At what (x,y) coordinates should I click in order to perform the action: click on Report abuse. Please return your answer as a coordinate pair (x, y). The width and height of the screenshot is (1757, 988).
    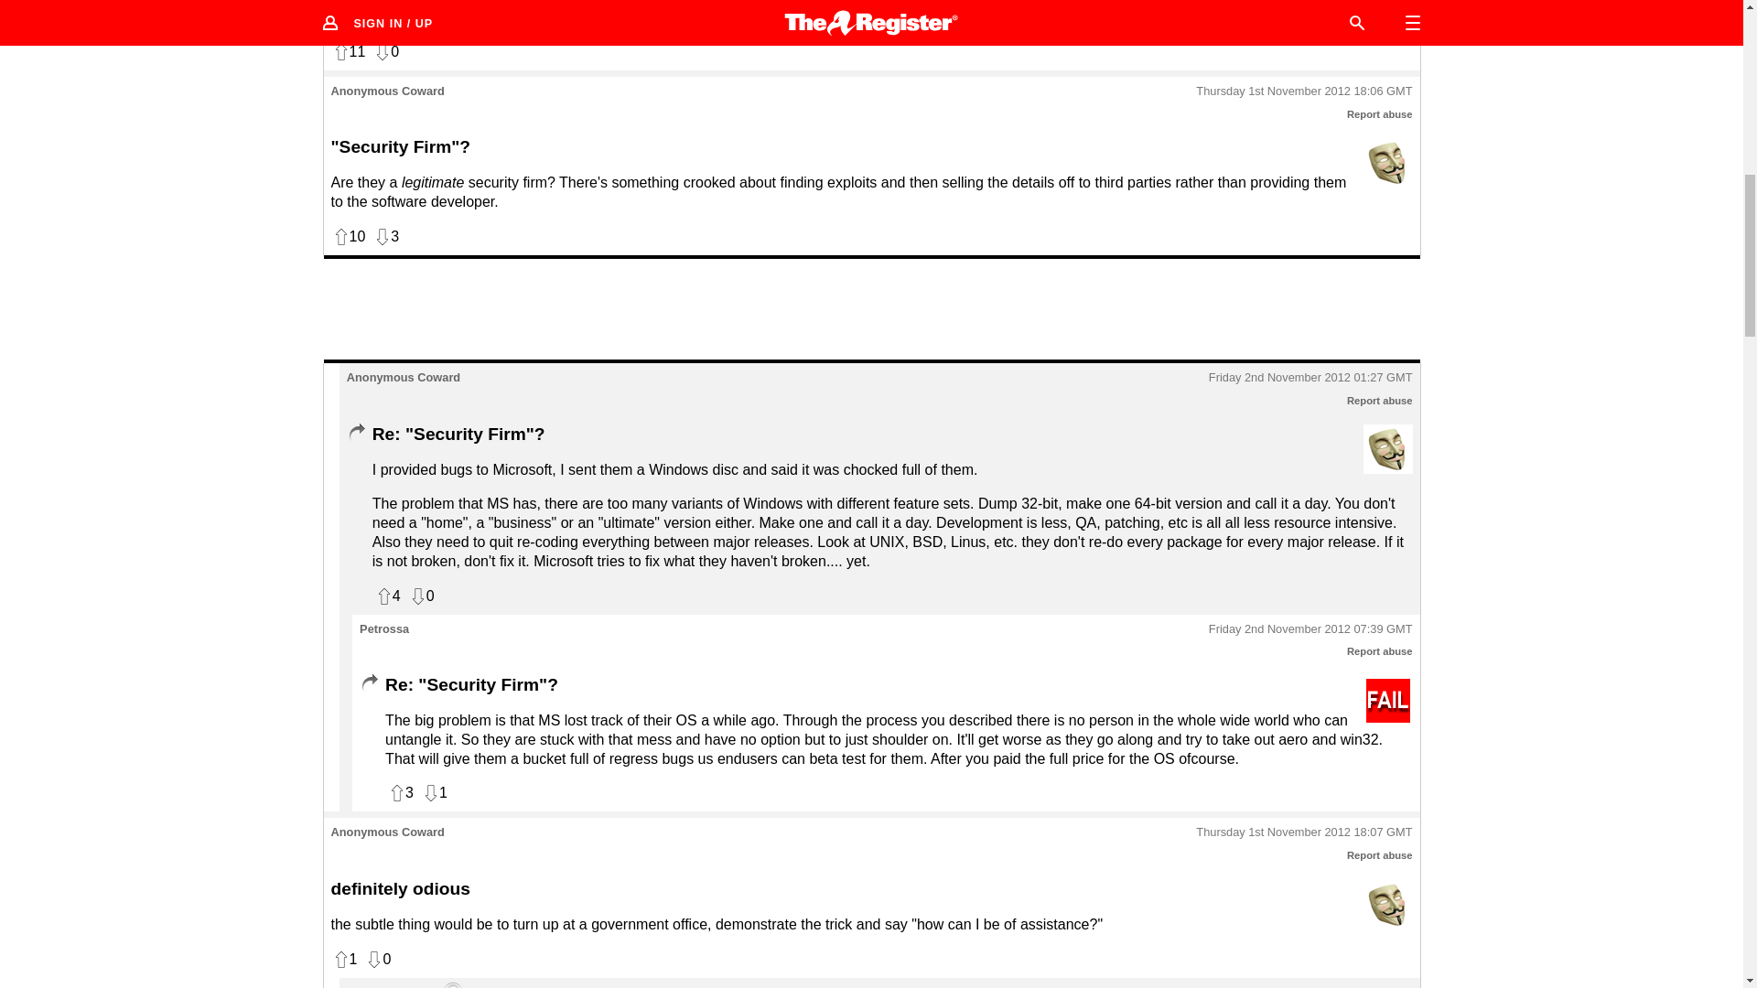
    Looking at the image, I should click on (1380, 401).